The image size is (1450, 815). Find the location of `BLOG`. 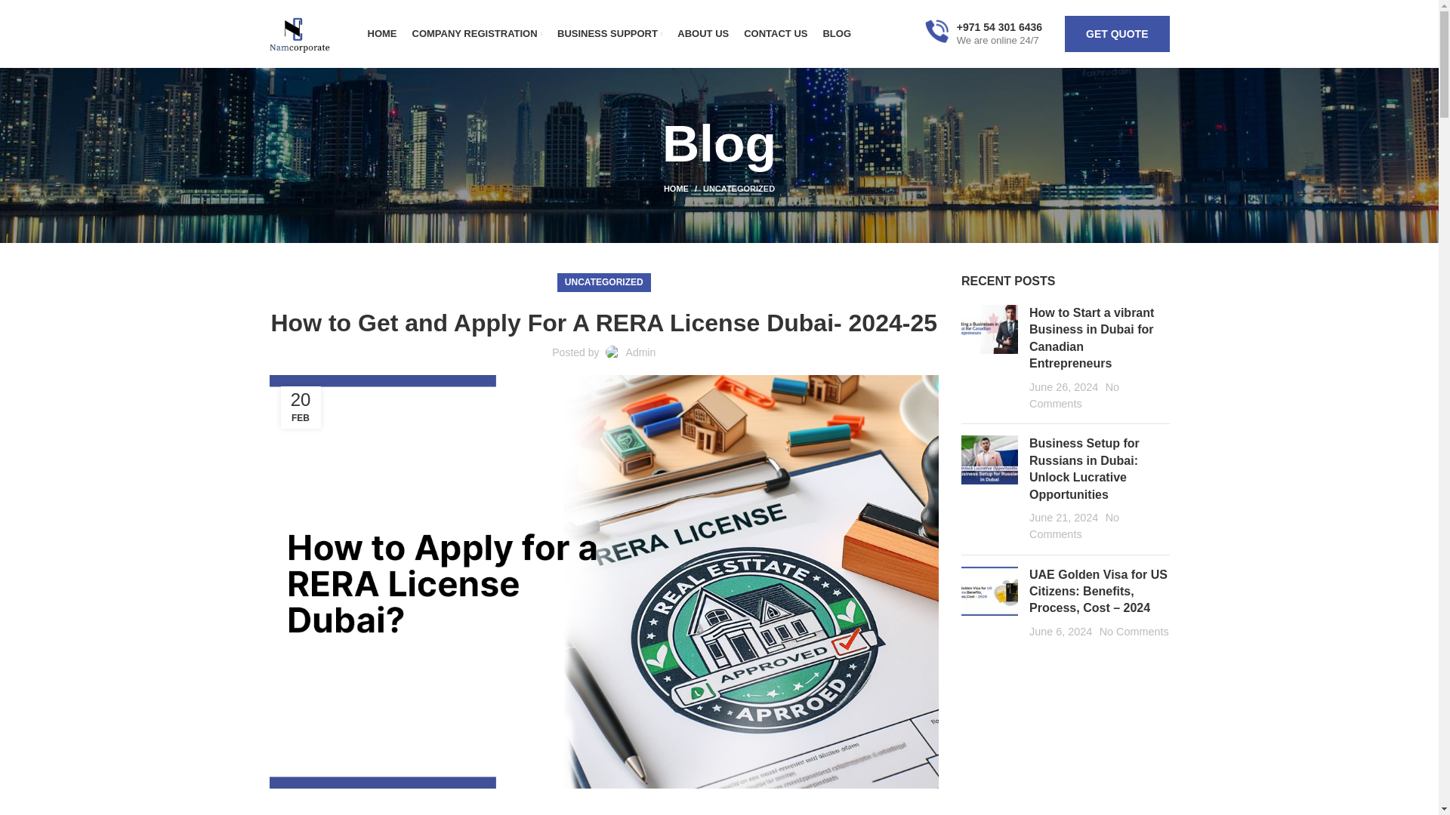

BLOG is located at coordinates (837, 33).